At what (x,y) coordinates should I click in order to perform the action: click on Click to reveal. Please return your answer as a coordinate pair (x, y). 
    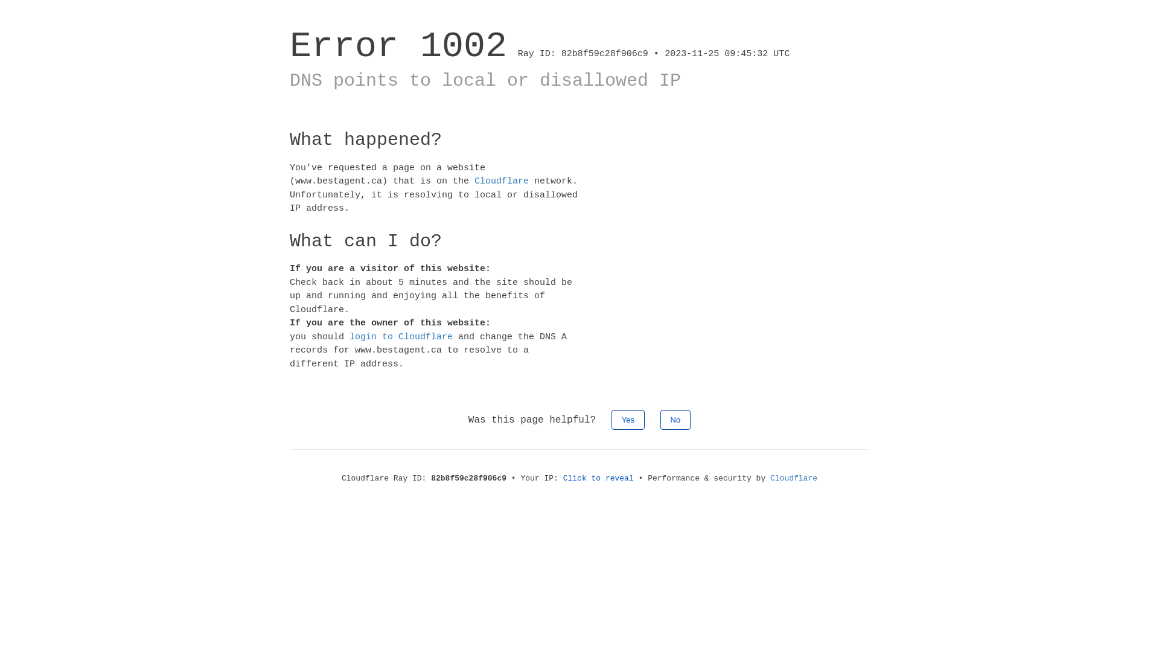
    Looking at the image, I should click on (599, 478).